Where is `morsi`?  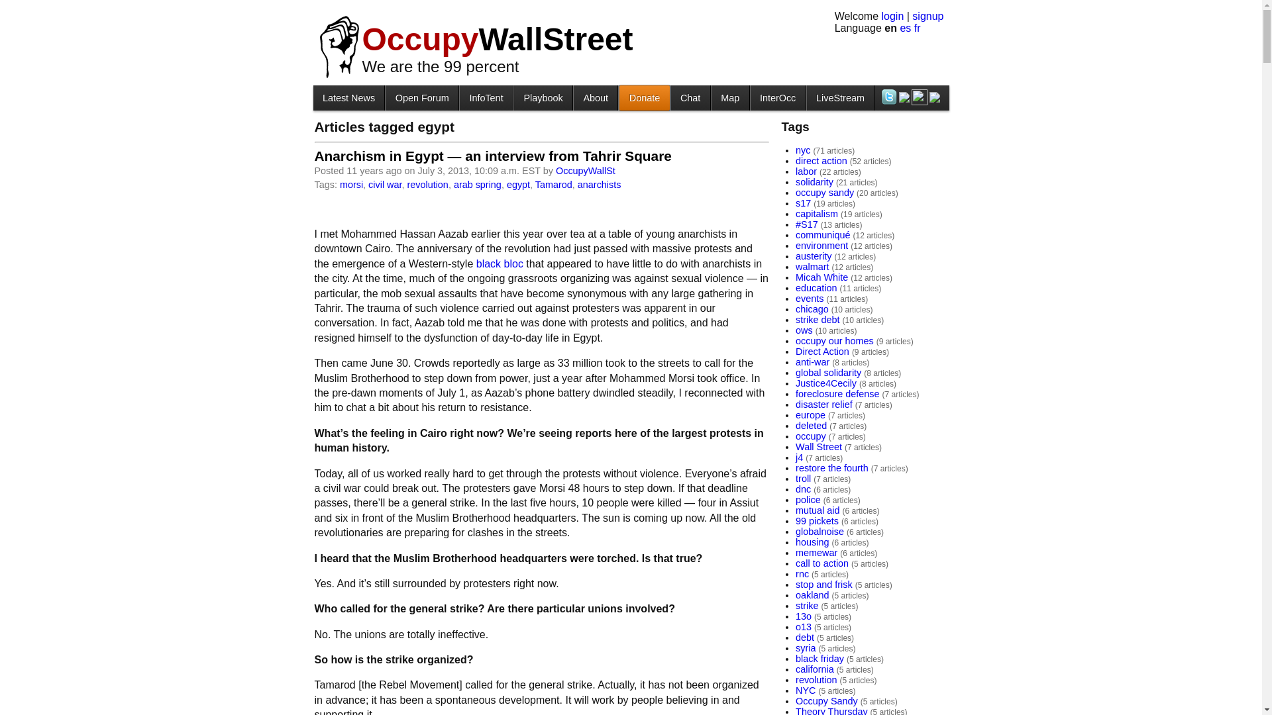
morsi is located at coordinates (351, 185).